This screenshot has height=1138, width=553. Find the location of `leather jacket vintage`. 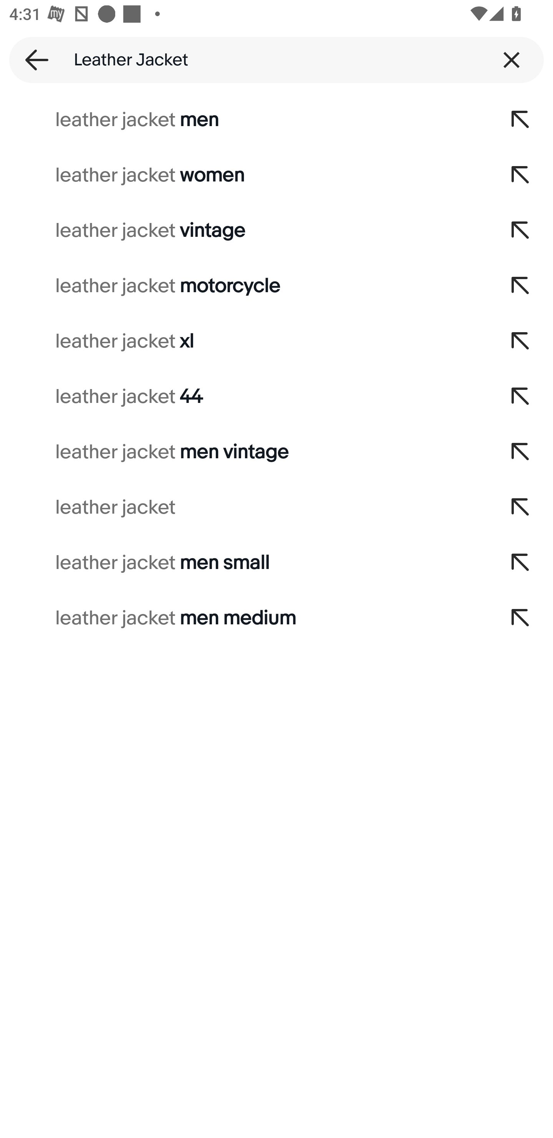

leather jacket vintage is located at coordinates (244, 230).